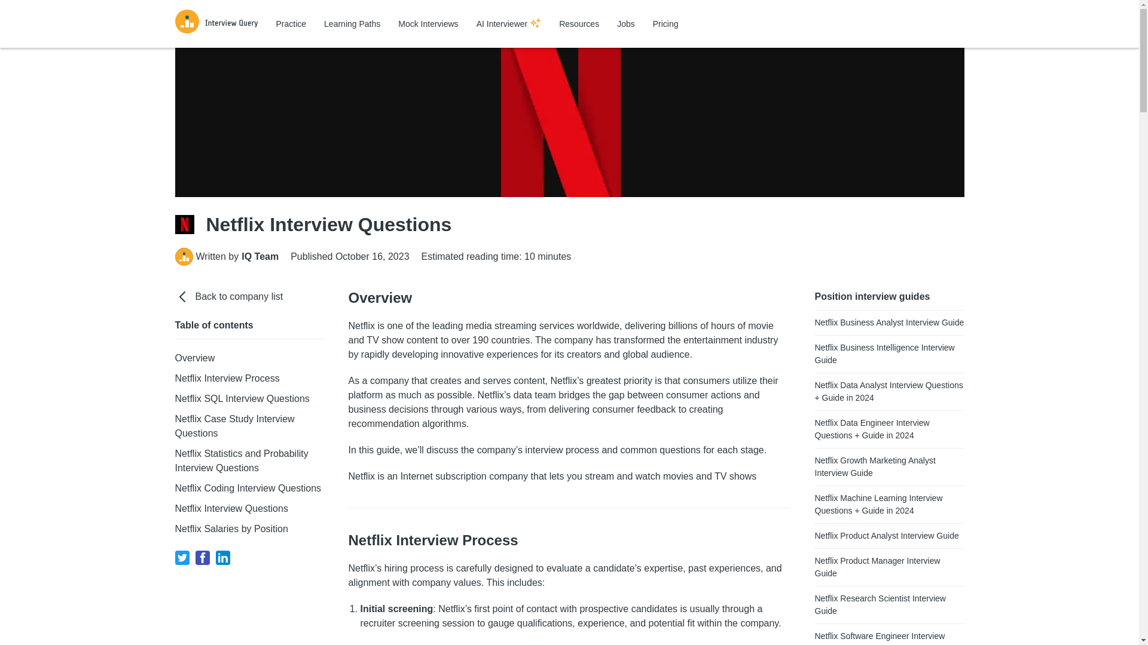 This screenshot has width=1148, height=645. What do you see at coordinates (202, 558) in the screenshot?
I see `Share on Facebook` at bounding box center [202, 558].